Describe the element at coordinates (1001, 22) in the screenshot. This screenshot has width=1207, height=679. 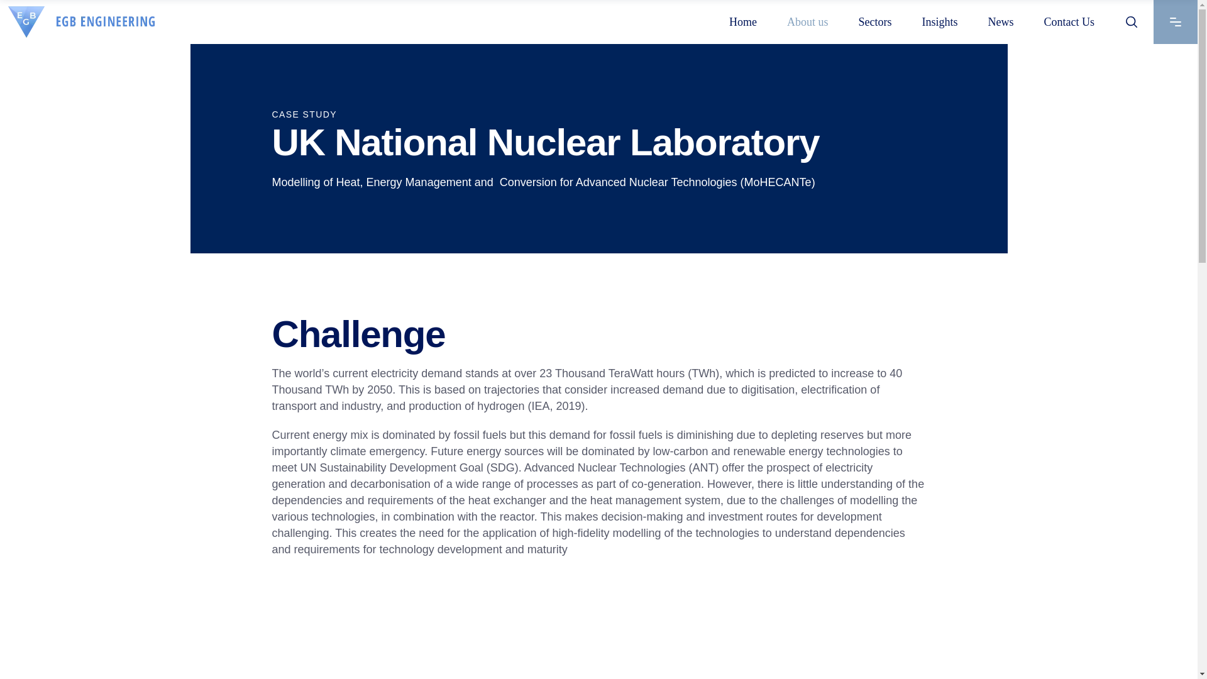
I see `News` at that location.